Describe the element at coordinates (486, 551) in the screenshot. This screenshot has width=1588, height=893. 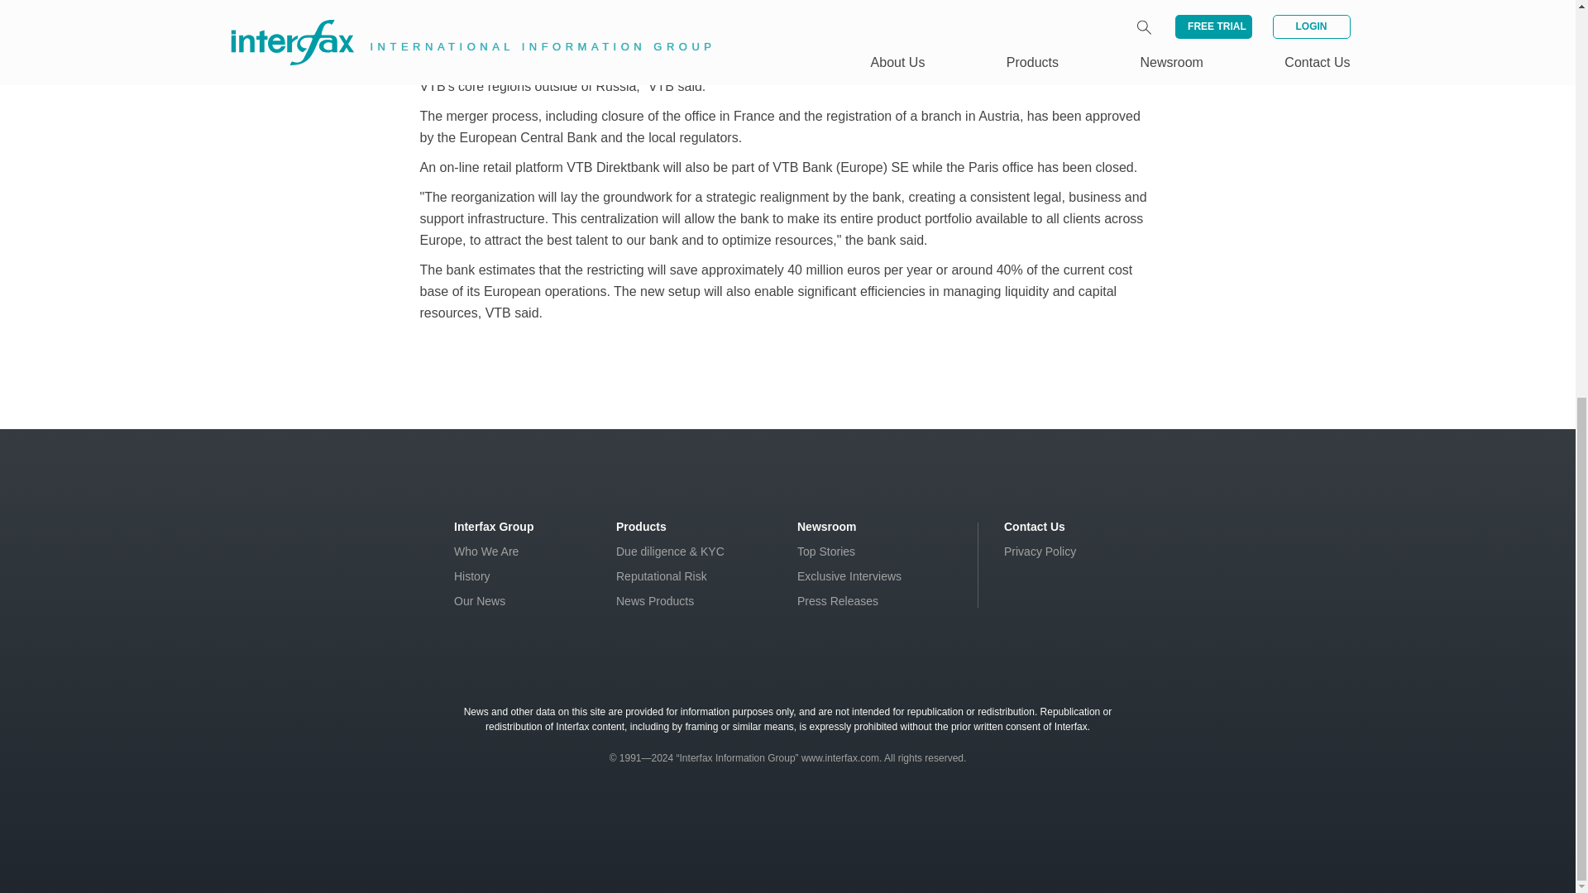
I see `Who We Are` at that location.